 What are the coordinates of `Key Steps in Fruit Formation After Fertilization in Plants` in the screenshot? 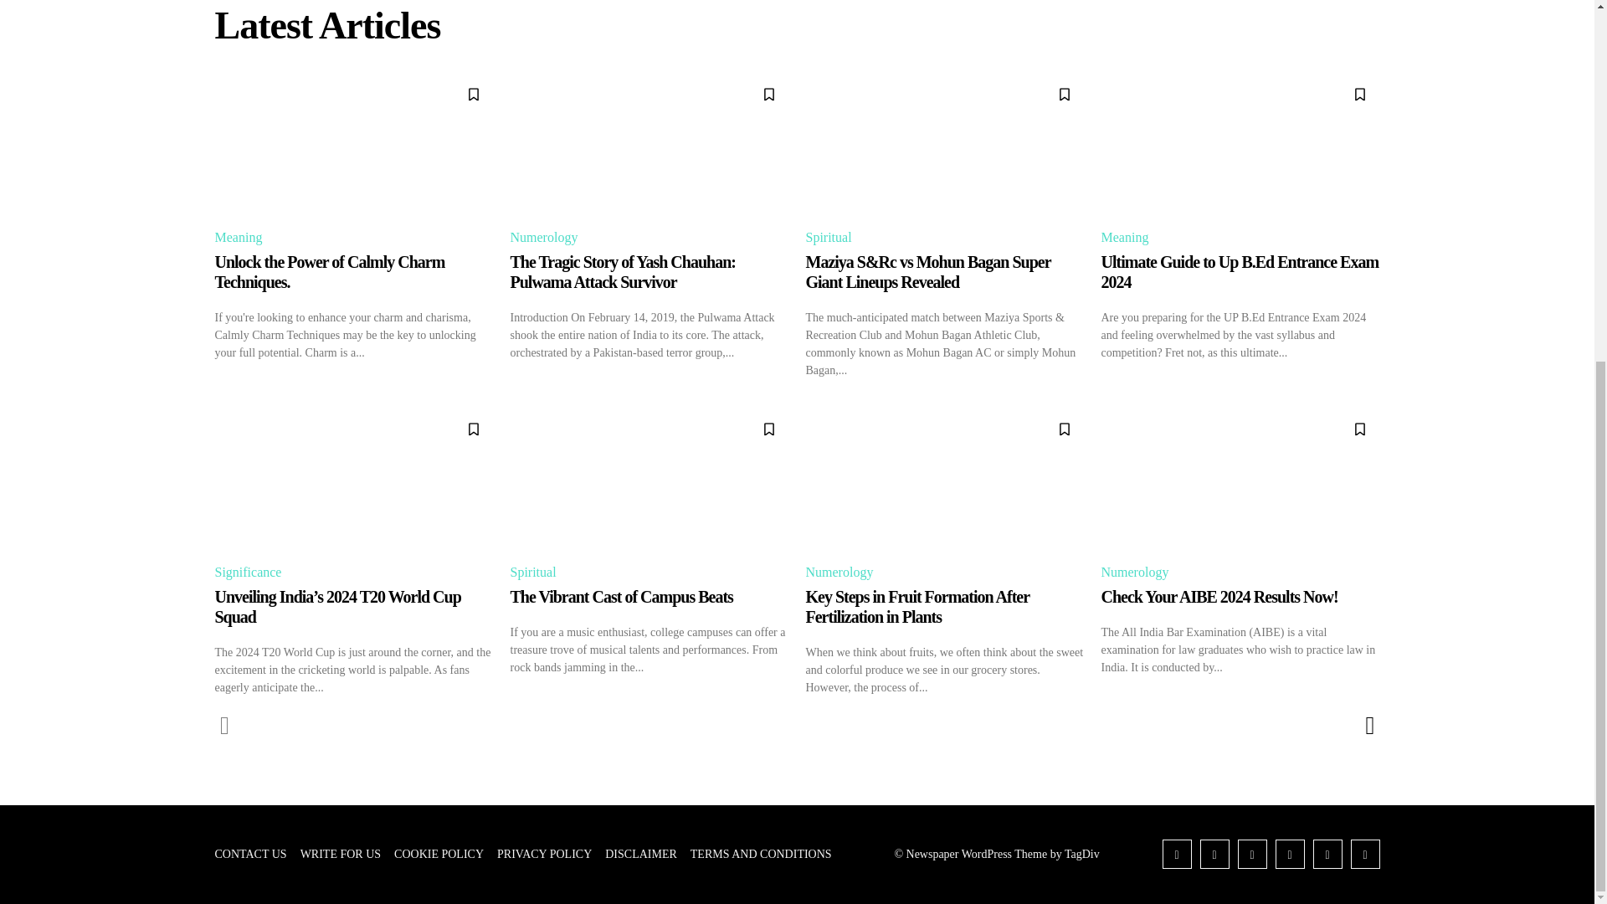 It's located at (944, 479).